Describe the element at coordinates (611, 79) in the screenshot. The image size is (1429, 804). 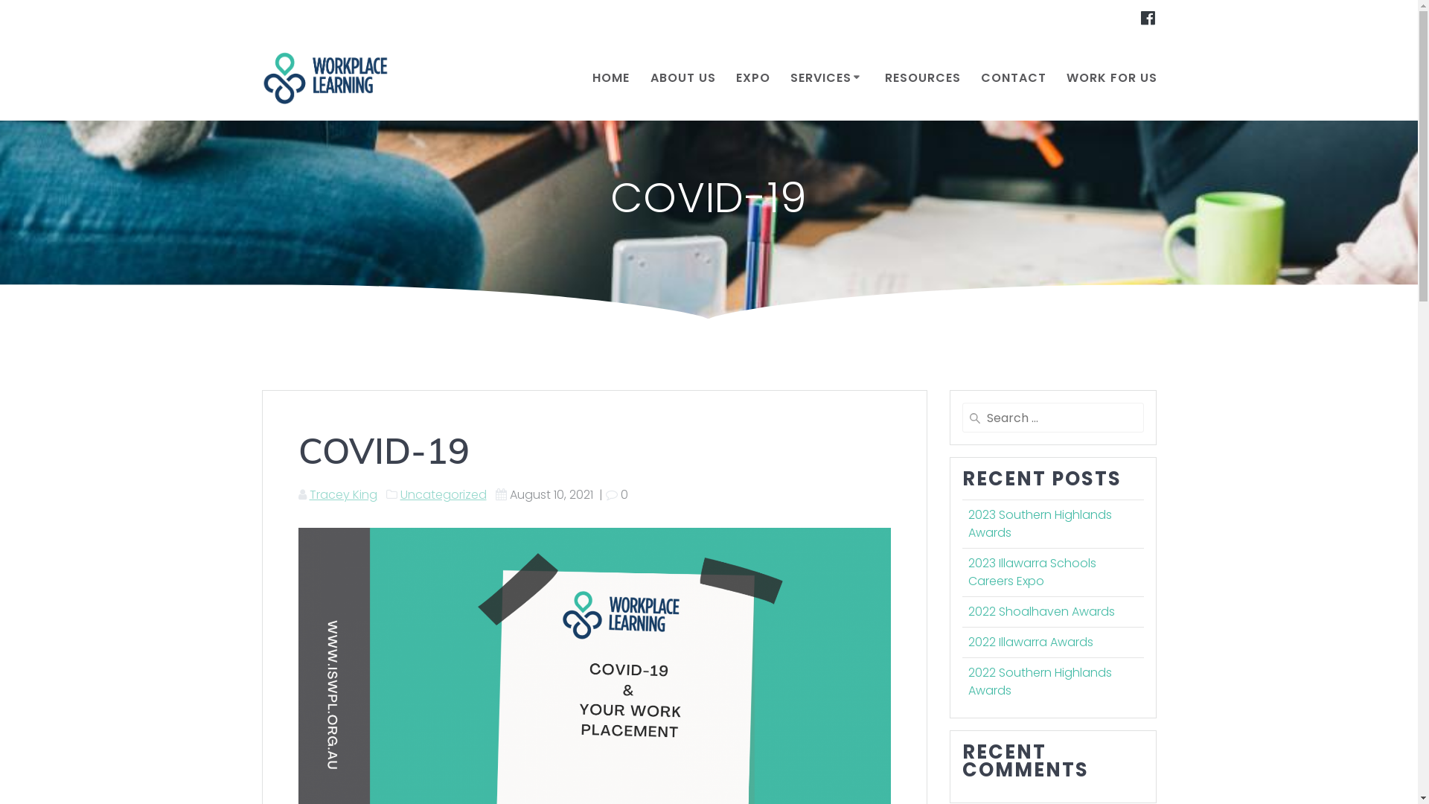
I see `HOME` at that location.